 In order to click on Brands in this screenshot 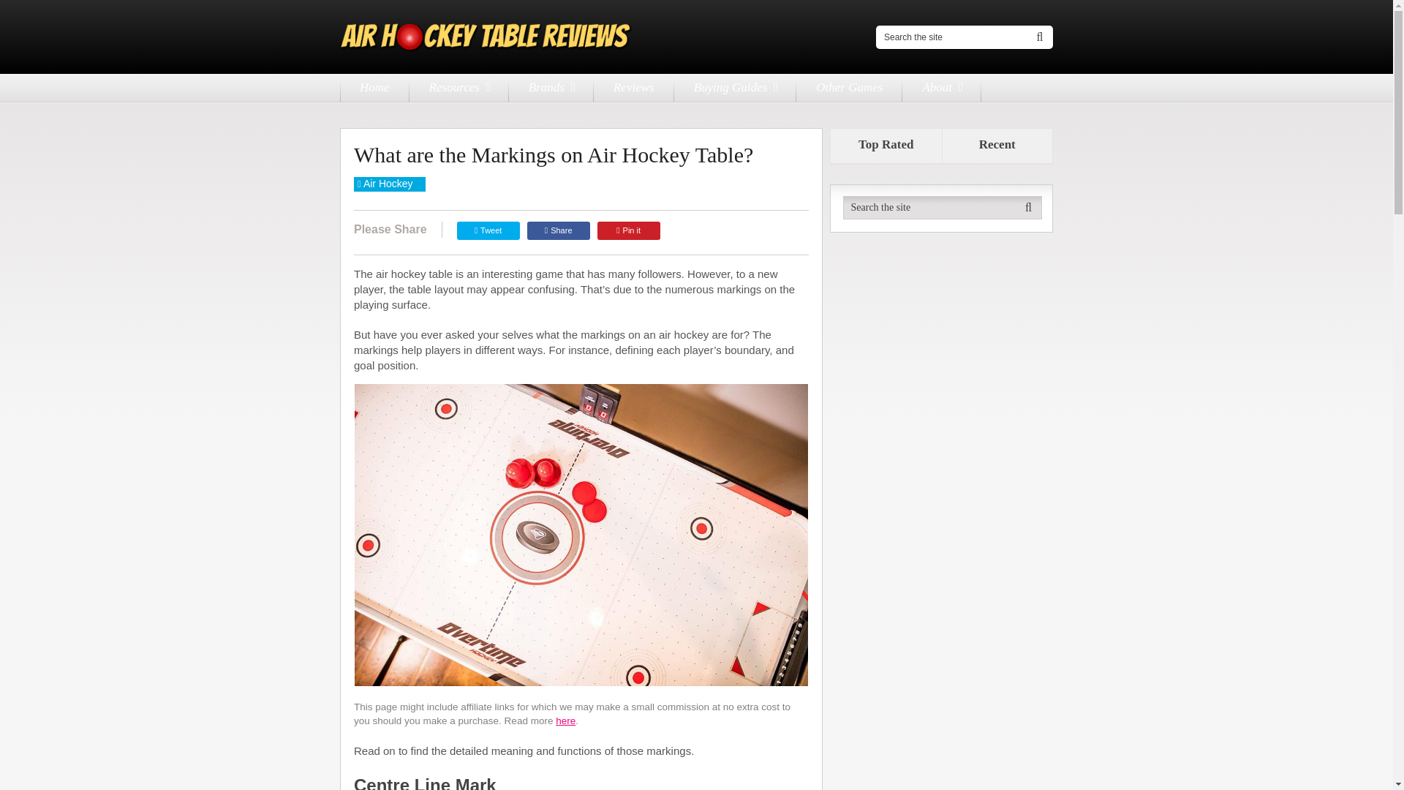, I will do `click(551, 88)`.